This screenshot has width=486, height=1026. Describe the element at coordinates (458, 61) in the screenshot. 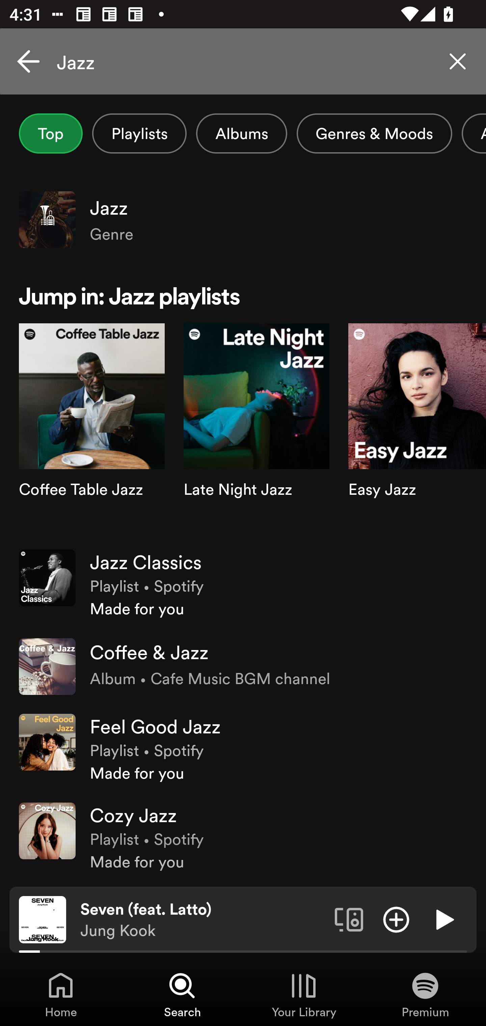

I see `Clear search query` at that location.